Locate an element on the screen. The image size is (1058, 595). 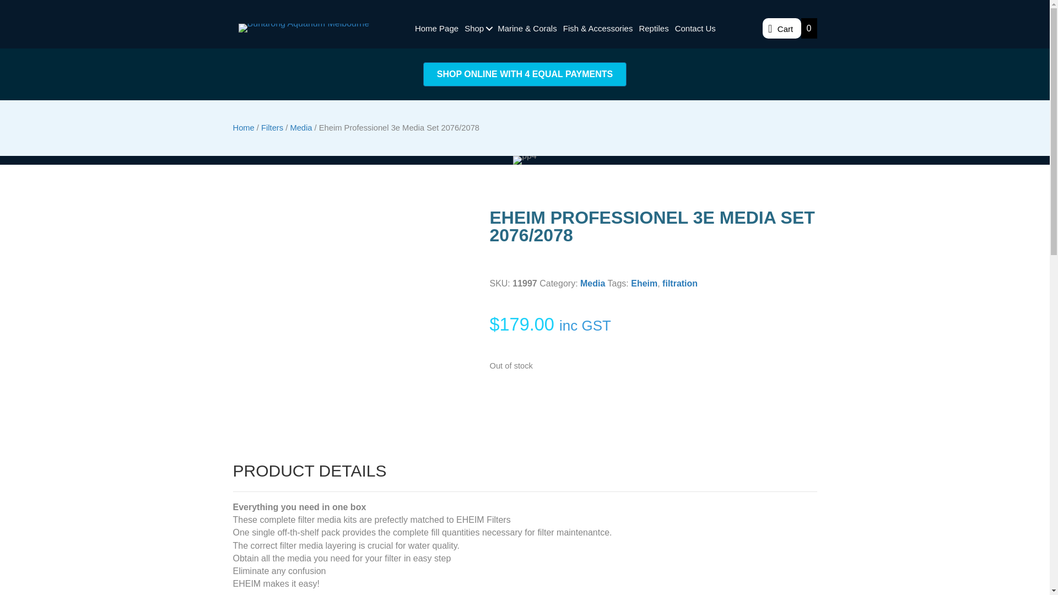
Media is located at coordinates (592, 283).